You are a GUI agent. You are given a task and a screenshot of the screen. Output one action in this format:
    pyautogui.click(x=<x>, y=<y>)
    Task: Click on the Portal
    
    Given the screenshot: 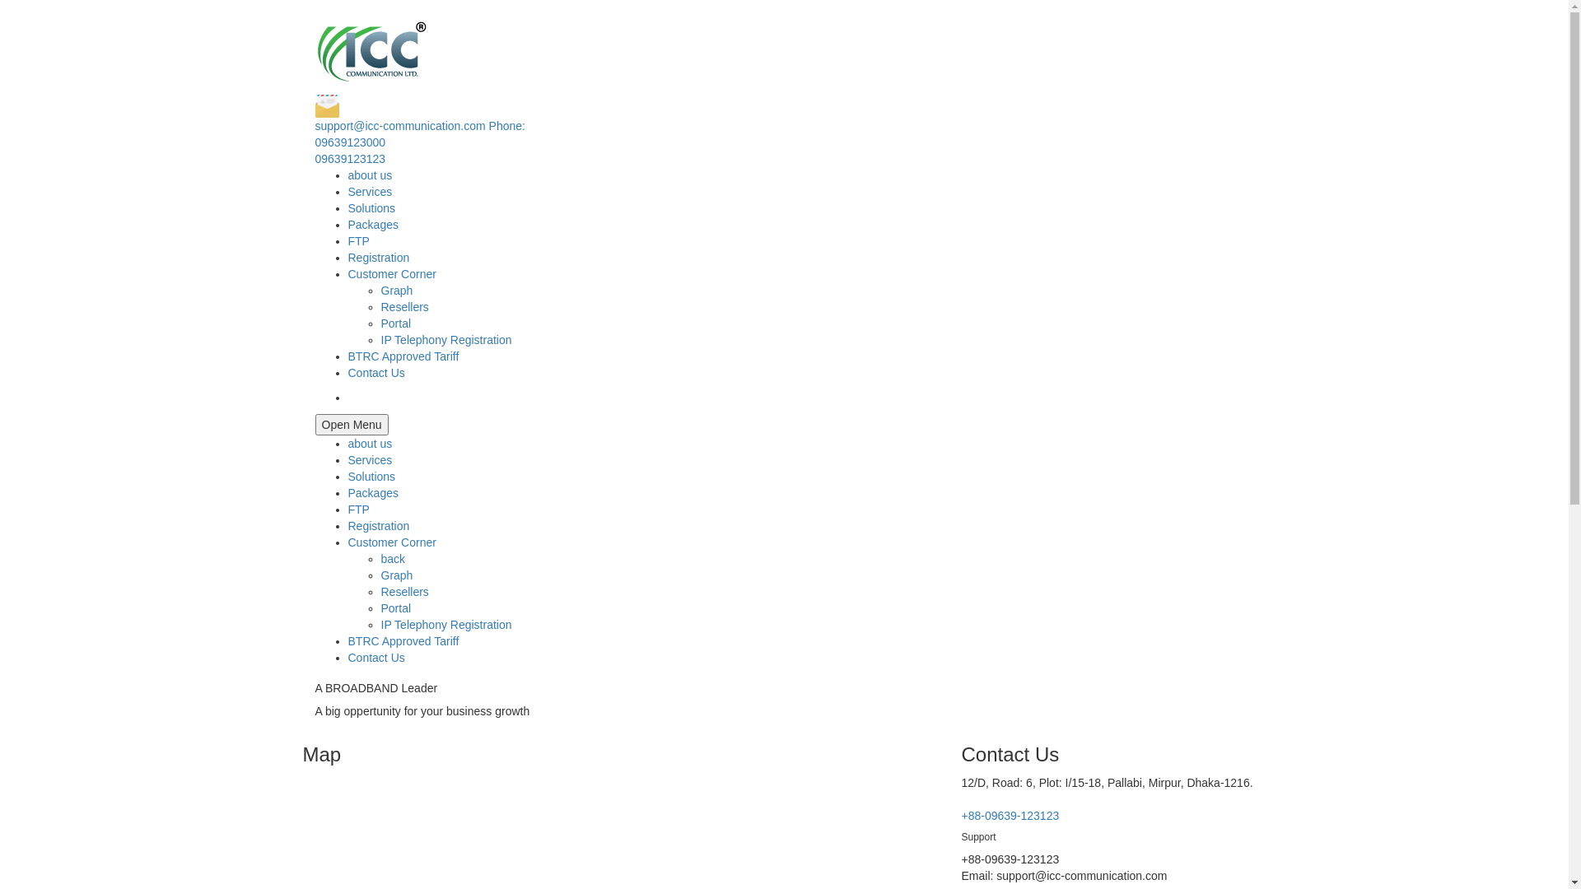 What is the action you would take?
    pyautogui.click(x=395, y=608)
    